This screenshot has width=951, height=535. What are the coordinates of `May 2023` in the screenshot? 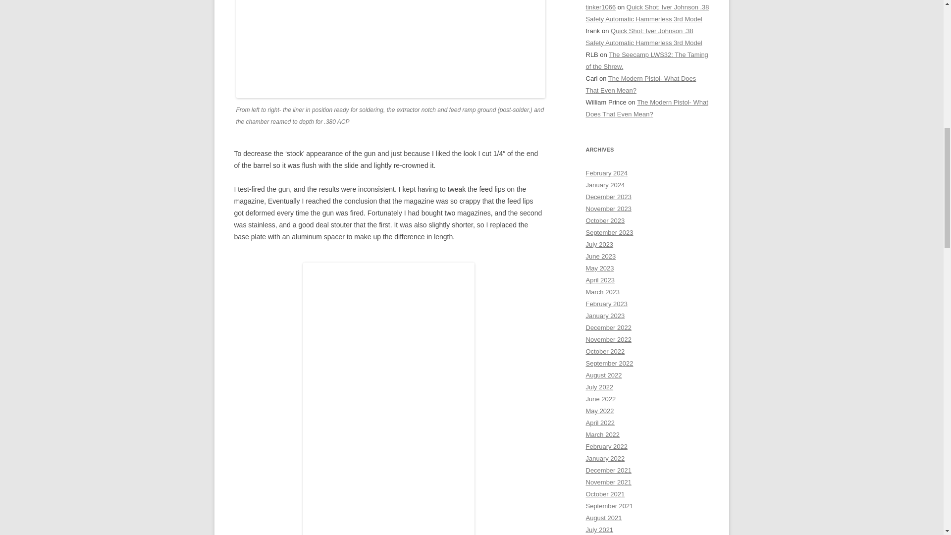 It's located at (599, 267).